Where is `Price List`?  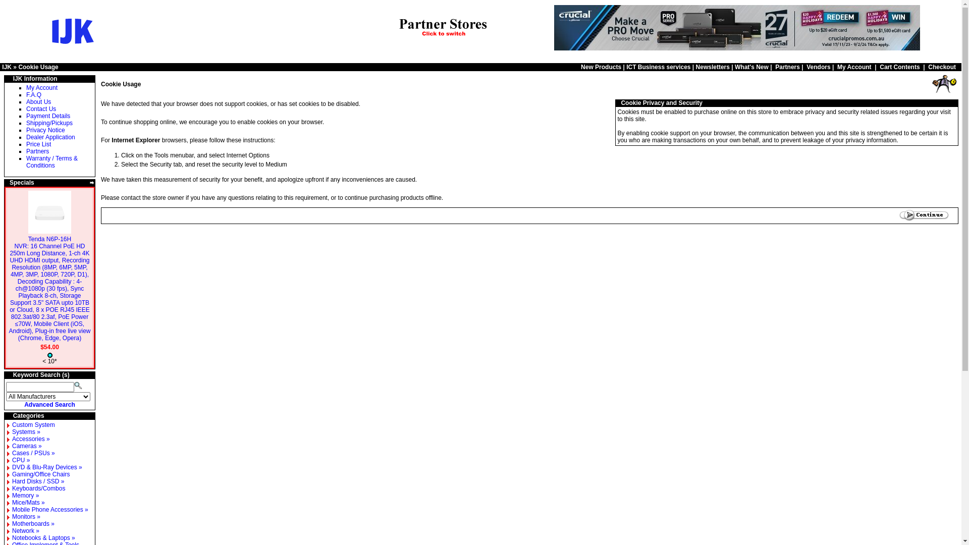 Price List is located at coordinates (38, 144).